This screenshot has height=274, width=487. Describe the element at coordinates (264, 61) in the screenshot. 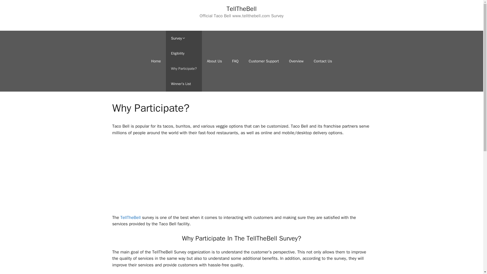

I see `Customer Support` at that location.